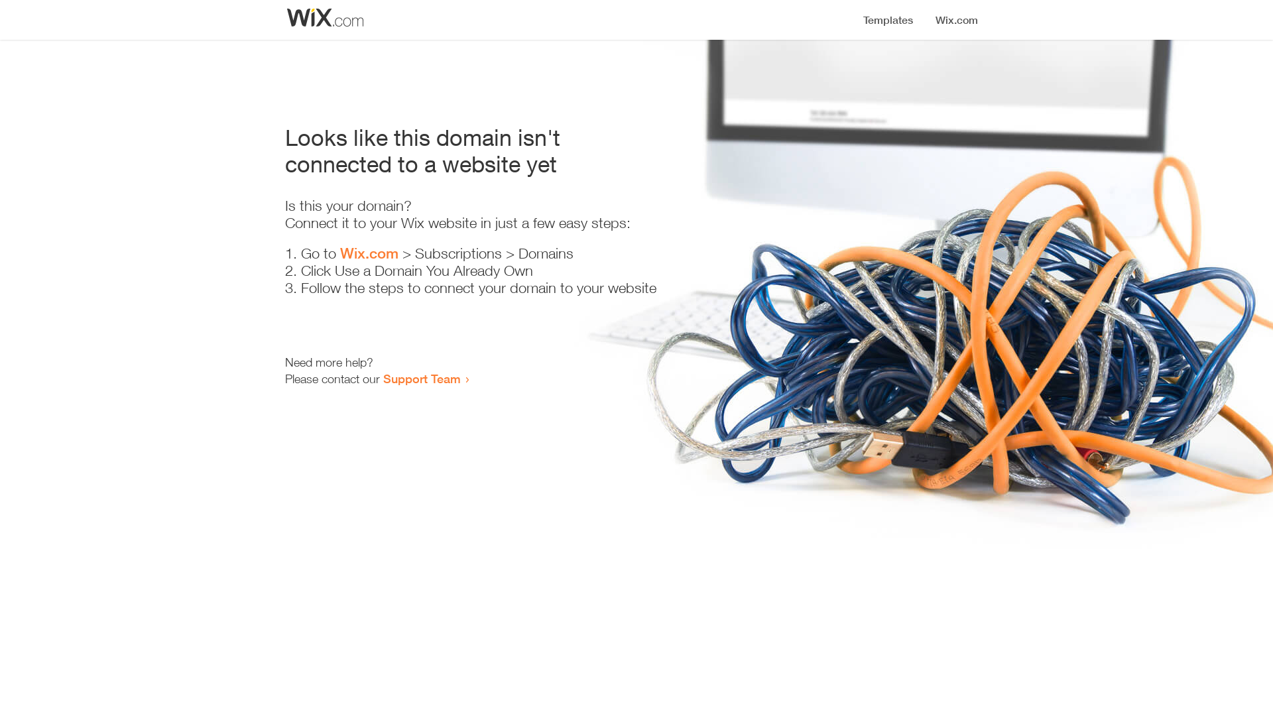  Describe the element at coordinates (369, 253) in the screenshot. I see `Wix.com` at that location.